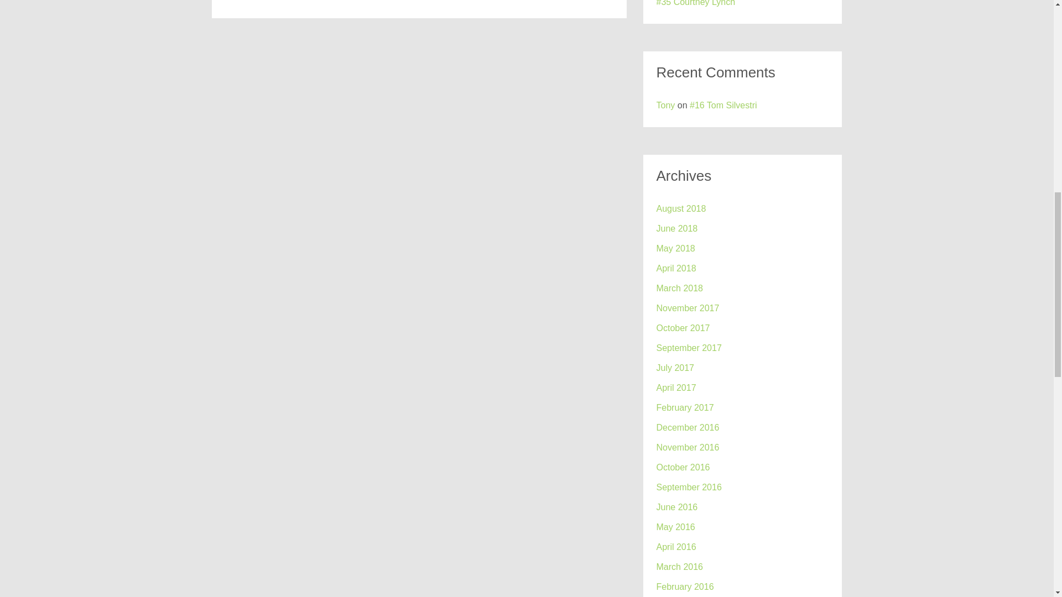 This screenshot has width=1062, height=597. Describe the element at coordinates (685, 407) in the screenshot. I see `February 2017` at that location.